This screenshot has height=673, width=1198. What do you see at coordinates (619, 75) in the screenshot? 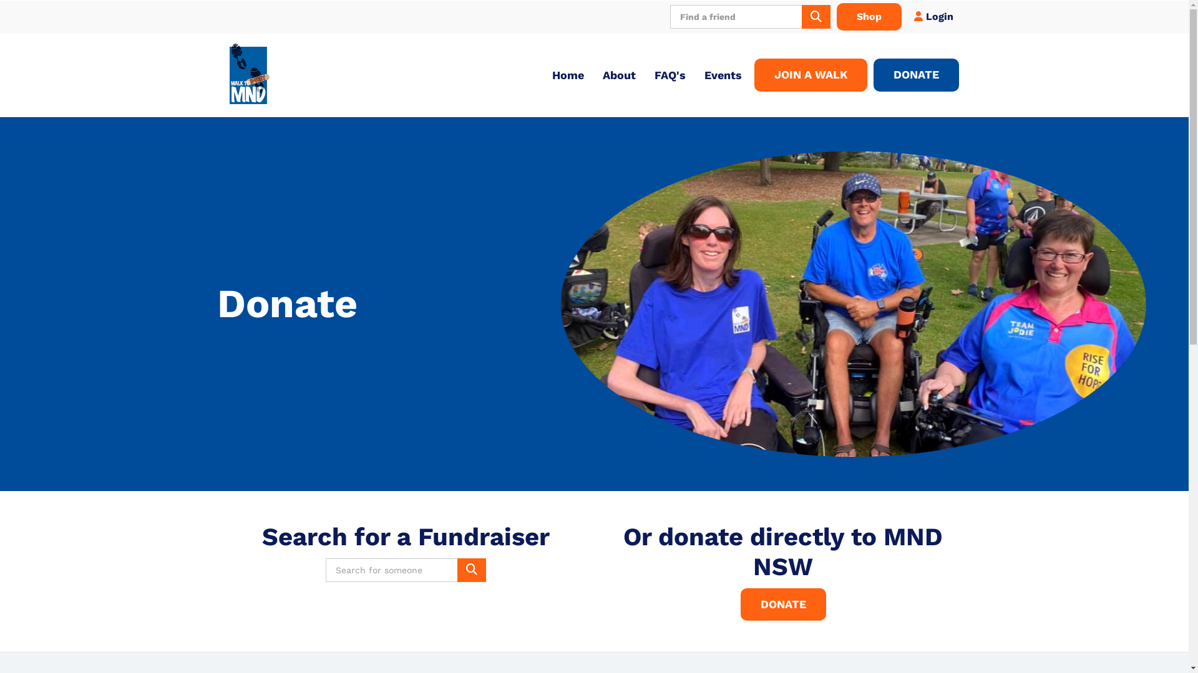
I see `About` at bounding box center [619, 75].